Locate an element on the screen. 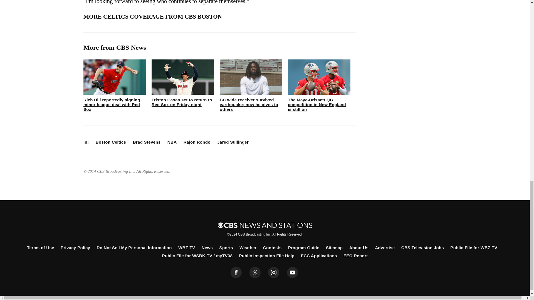 Image resolution: width=534 pixels, height=300 pixels. facebook is located at coordinates (236, 272).